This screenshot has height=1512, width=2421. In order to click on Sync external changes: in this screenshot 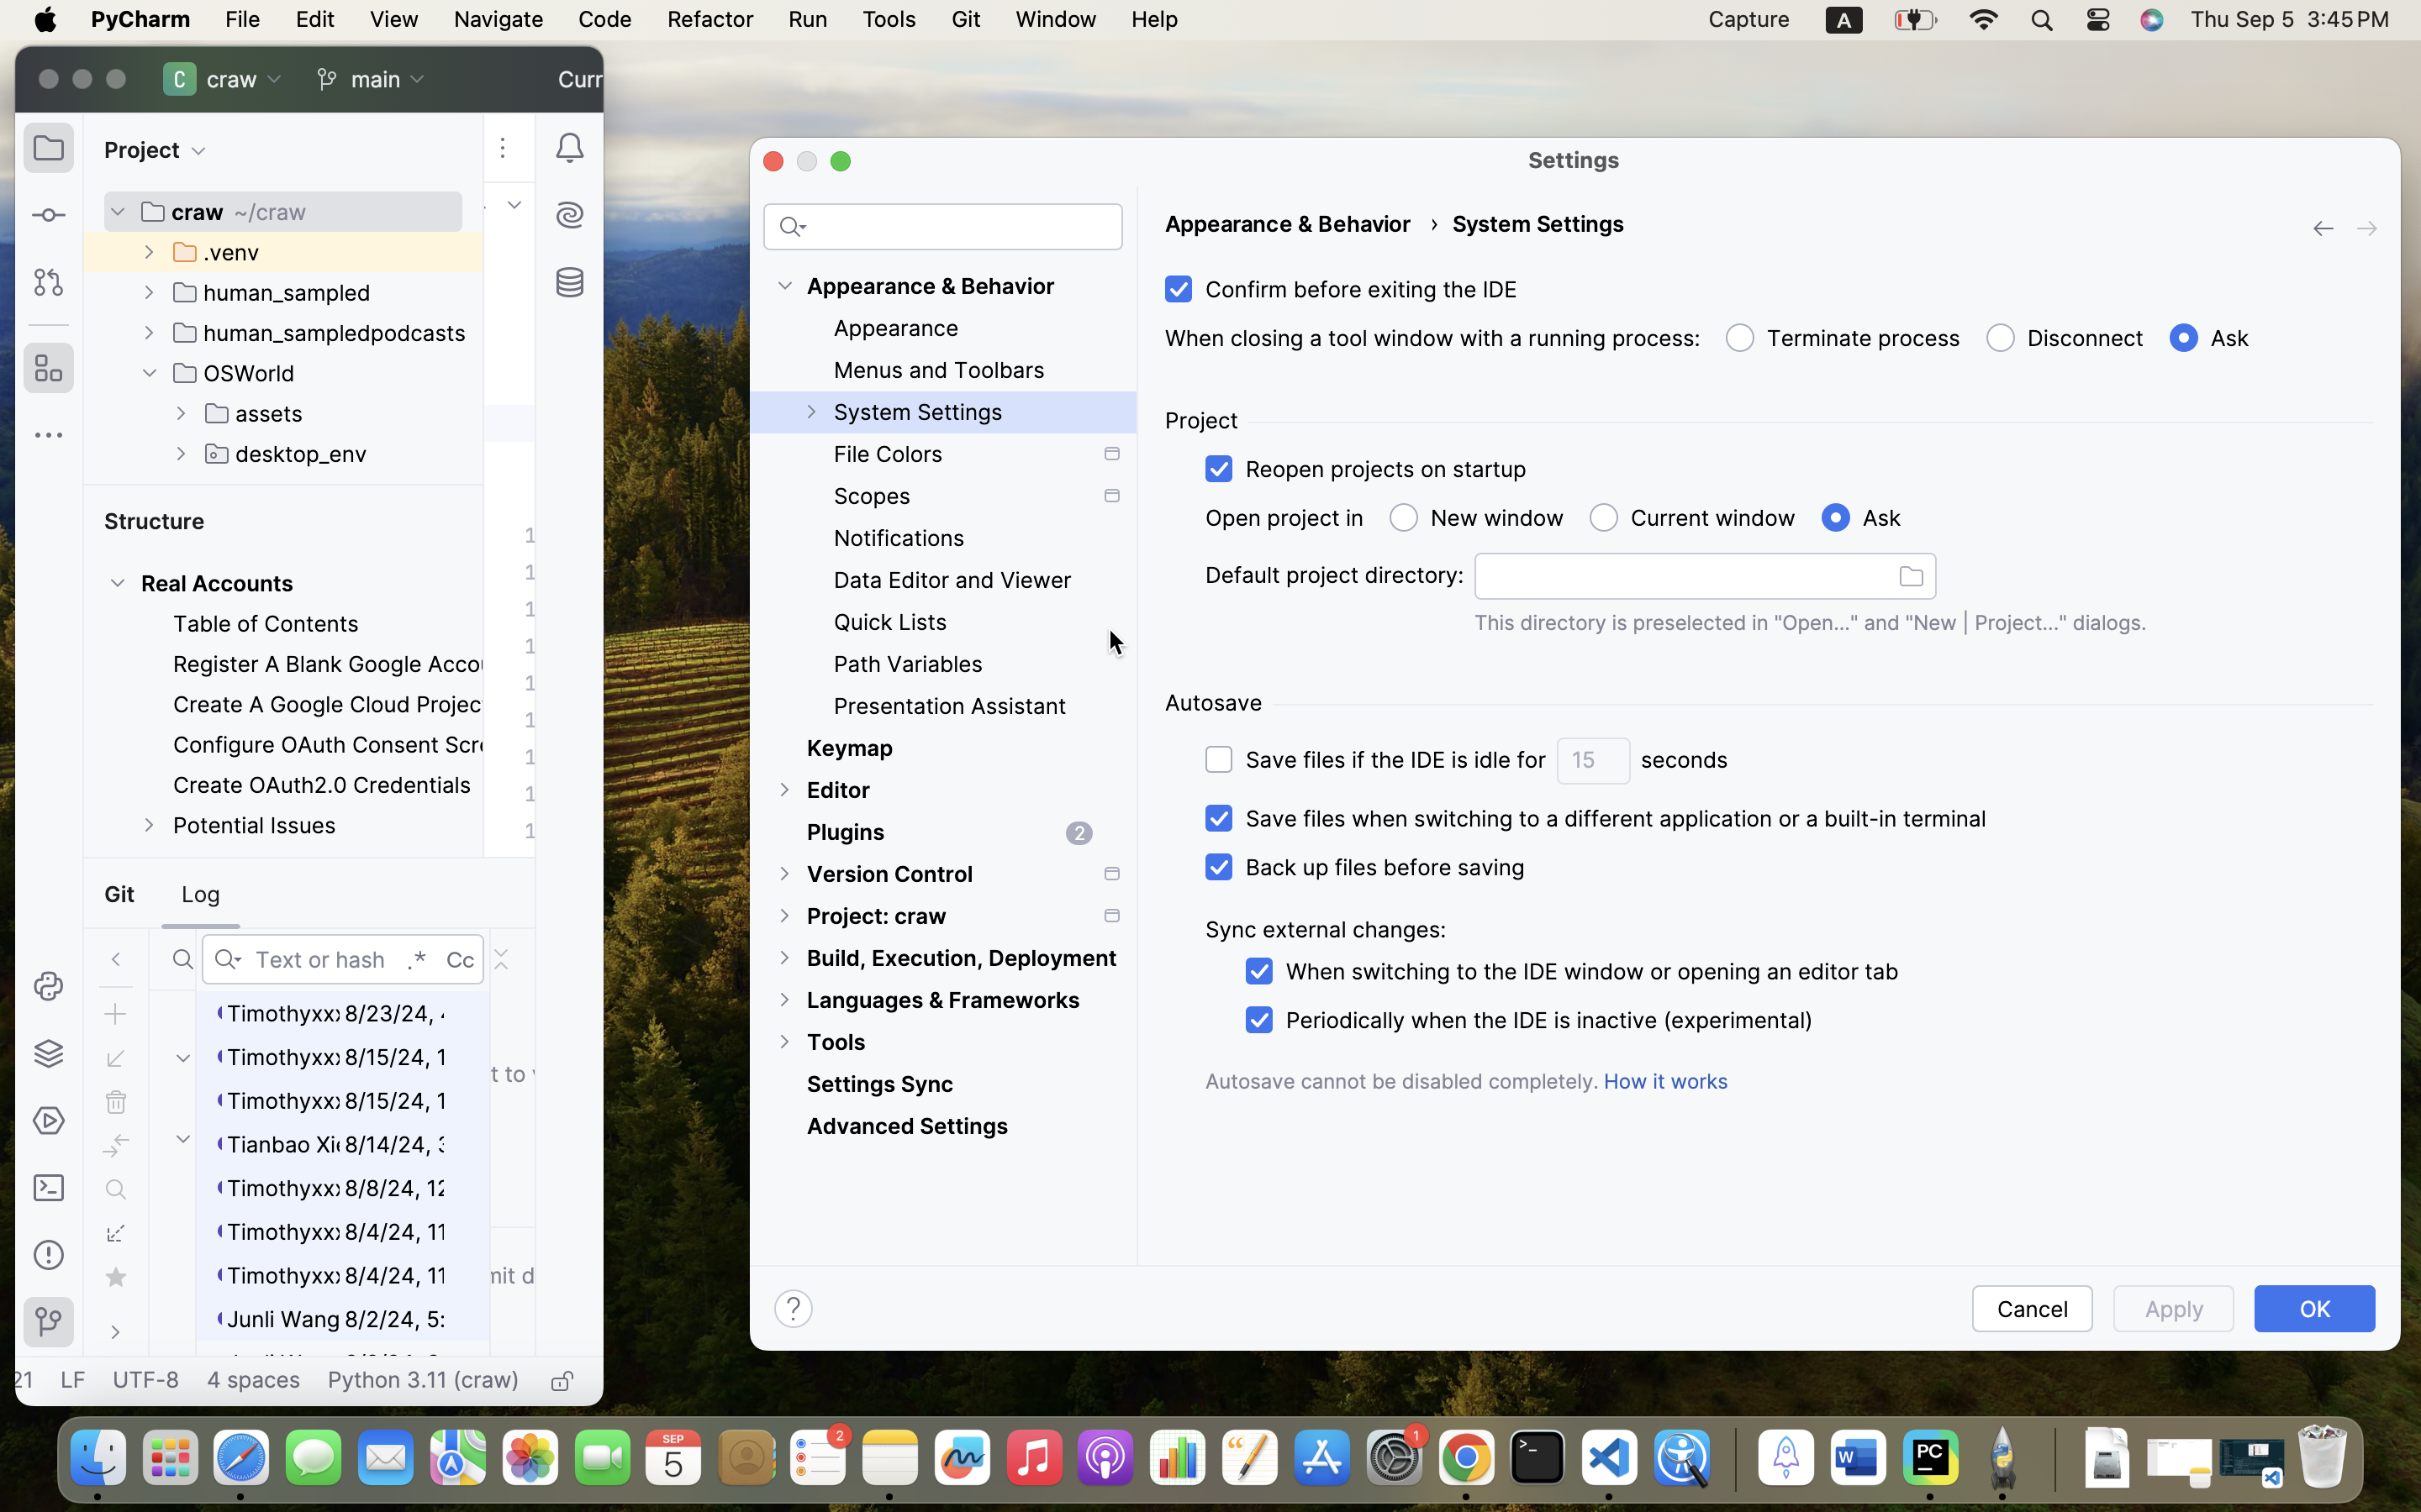, I will do `click(1326, 930)`.